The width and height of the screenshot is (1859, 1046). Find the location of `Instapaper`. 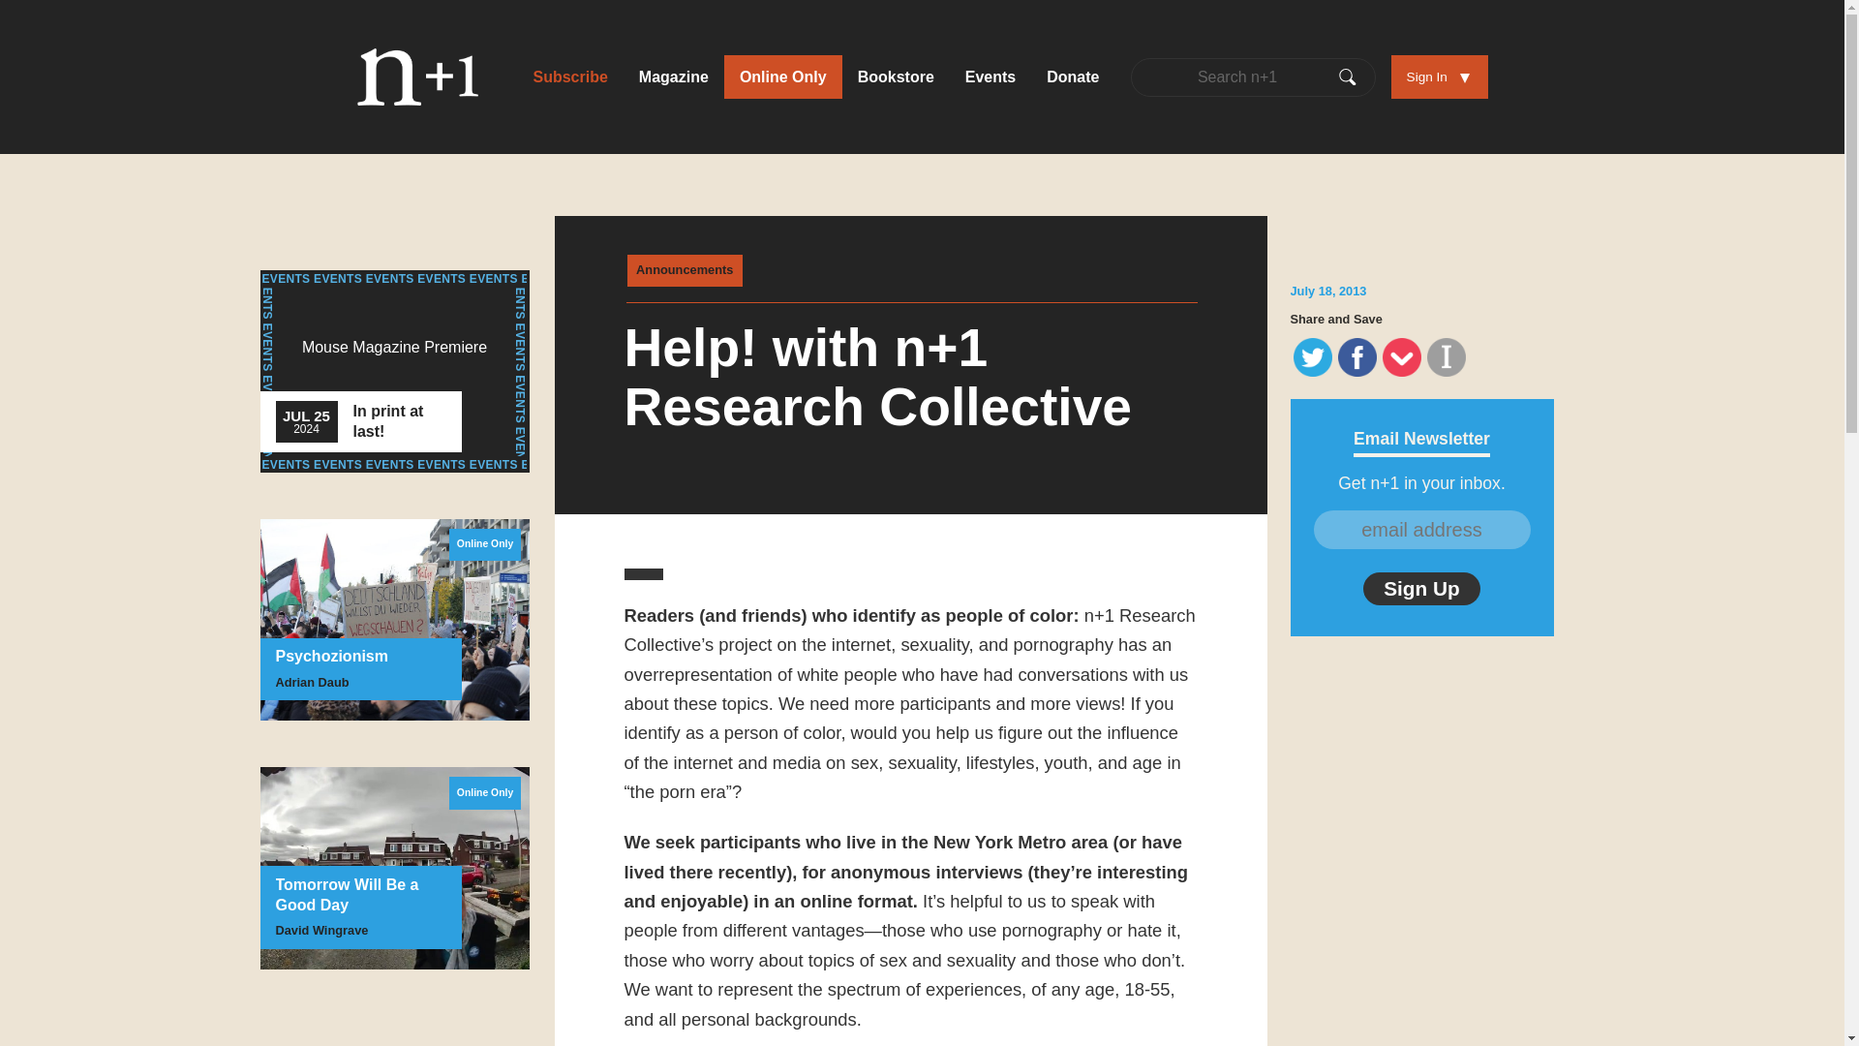

Instapaper is located at coordinates (685, 270).